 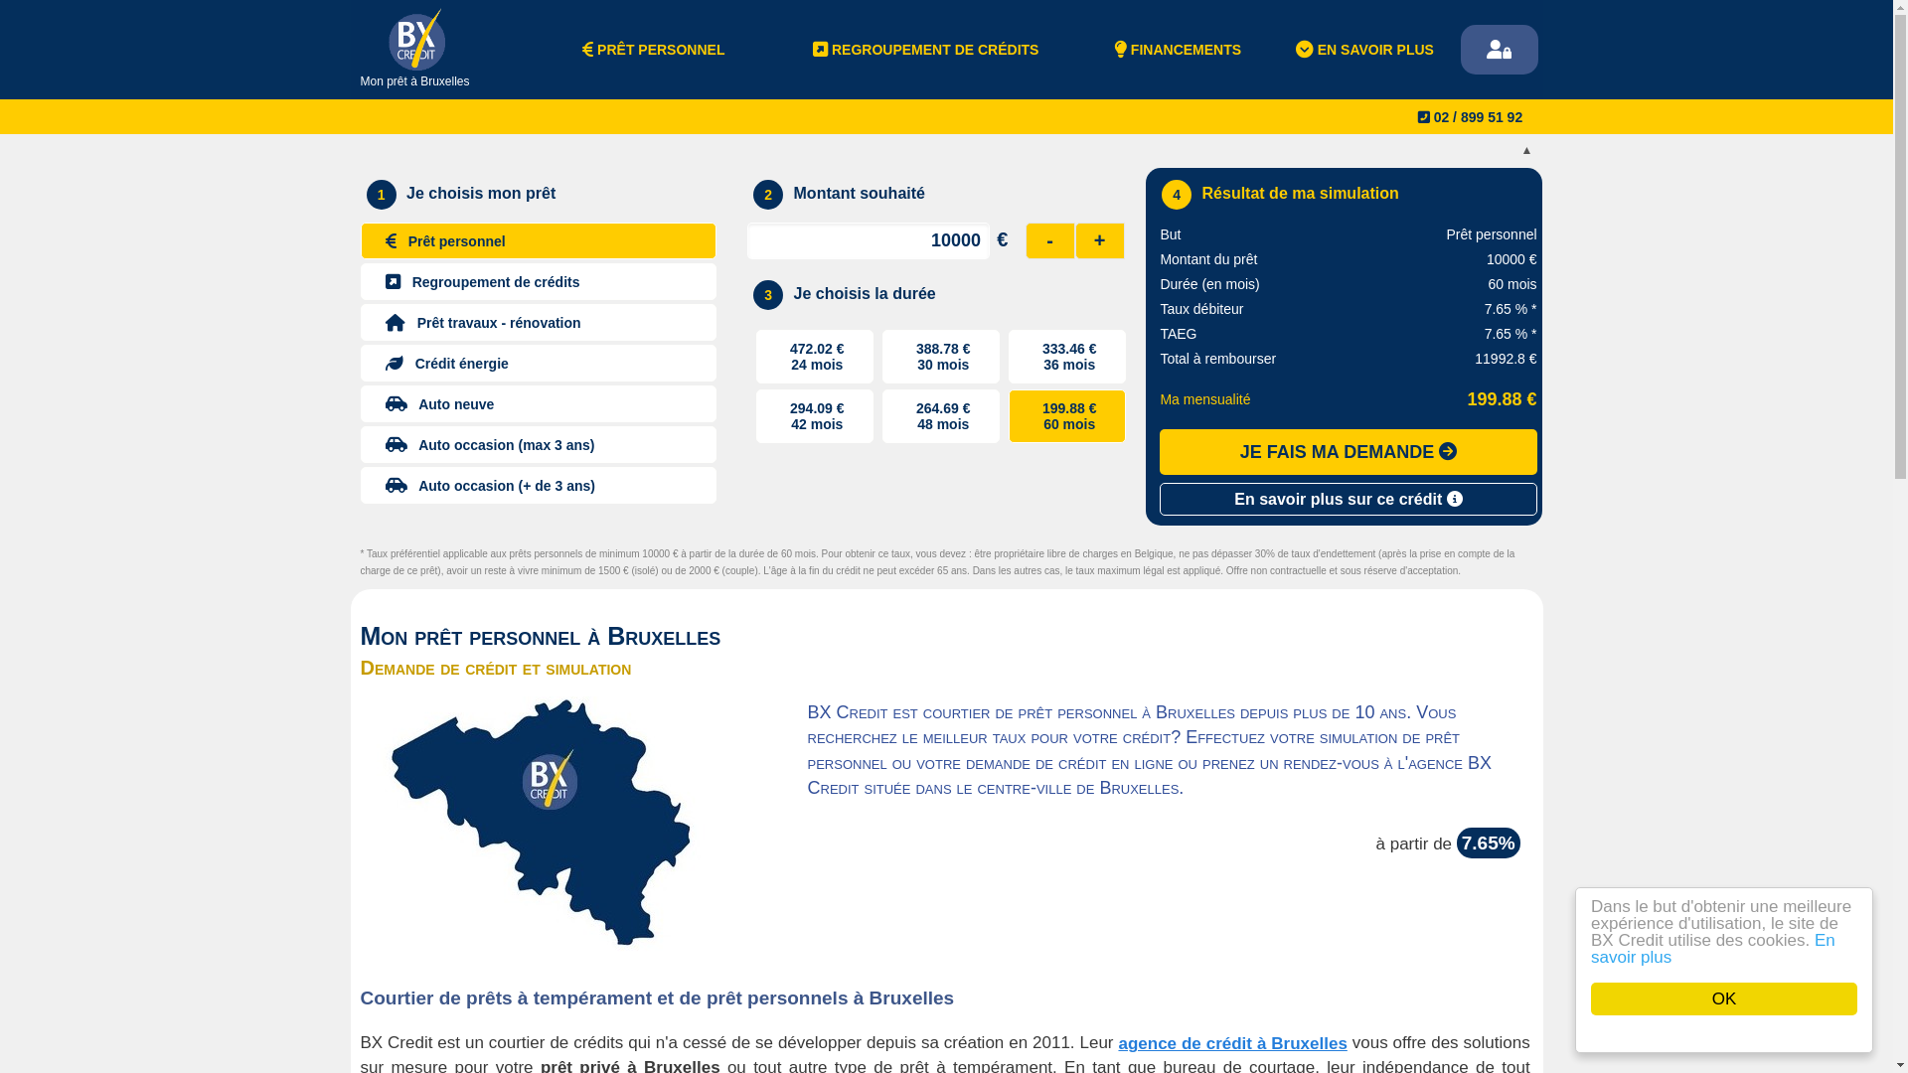 What do you see at coordinates (1467, 117) in the screenshot?
I see `02 / 899 51 92` at bounding box center [1467, 117].